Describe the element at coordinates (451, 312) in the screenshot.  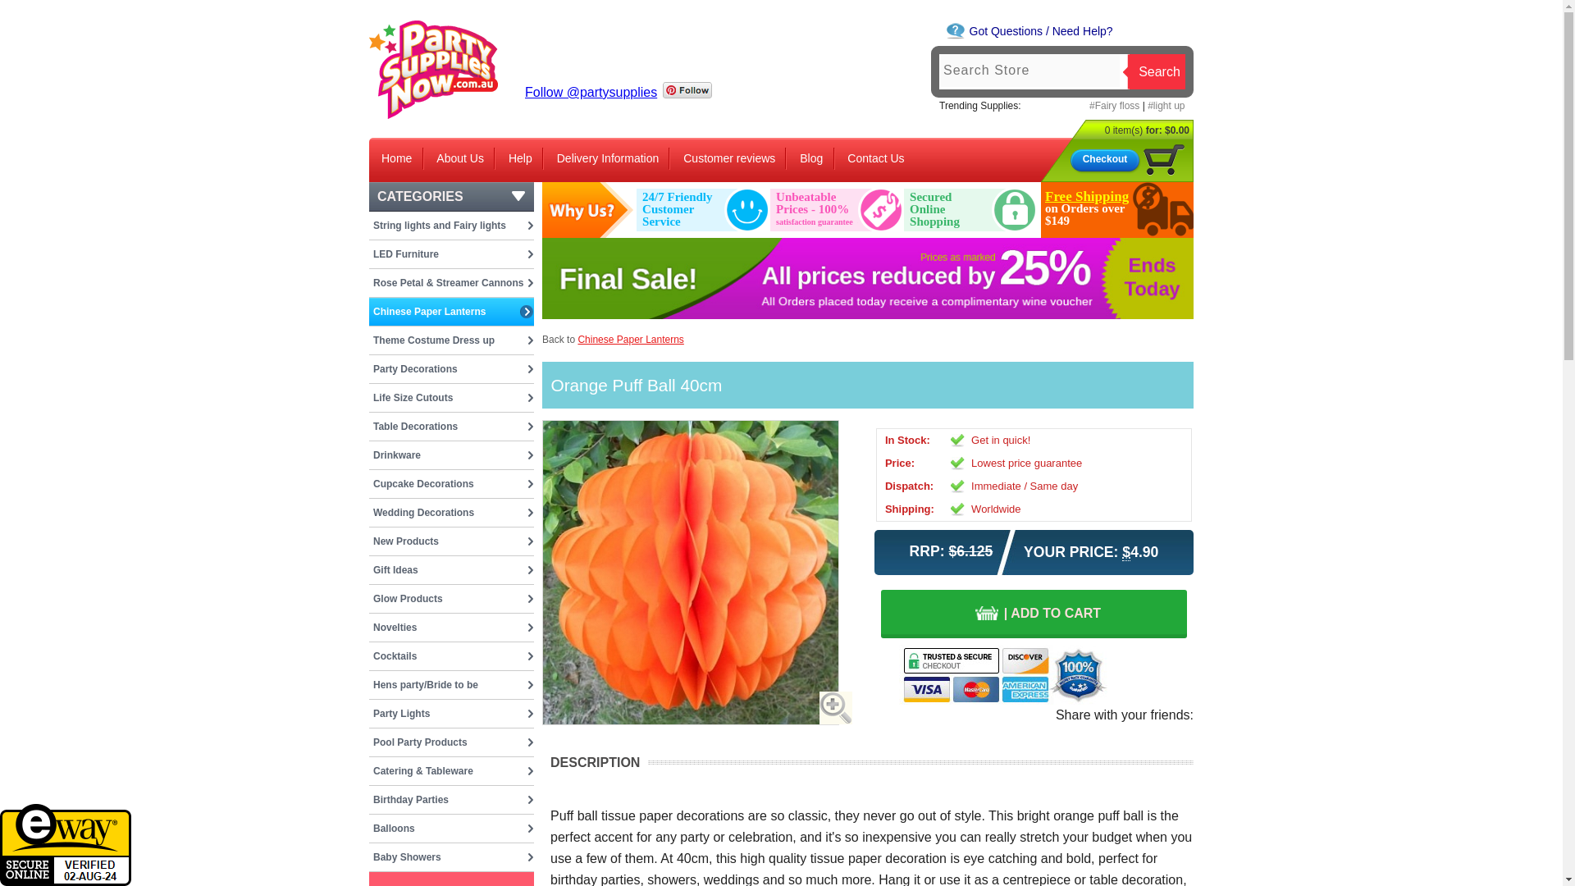
I see `Chinese Paper Lanterns` at that location.